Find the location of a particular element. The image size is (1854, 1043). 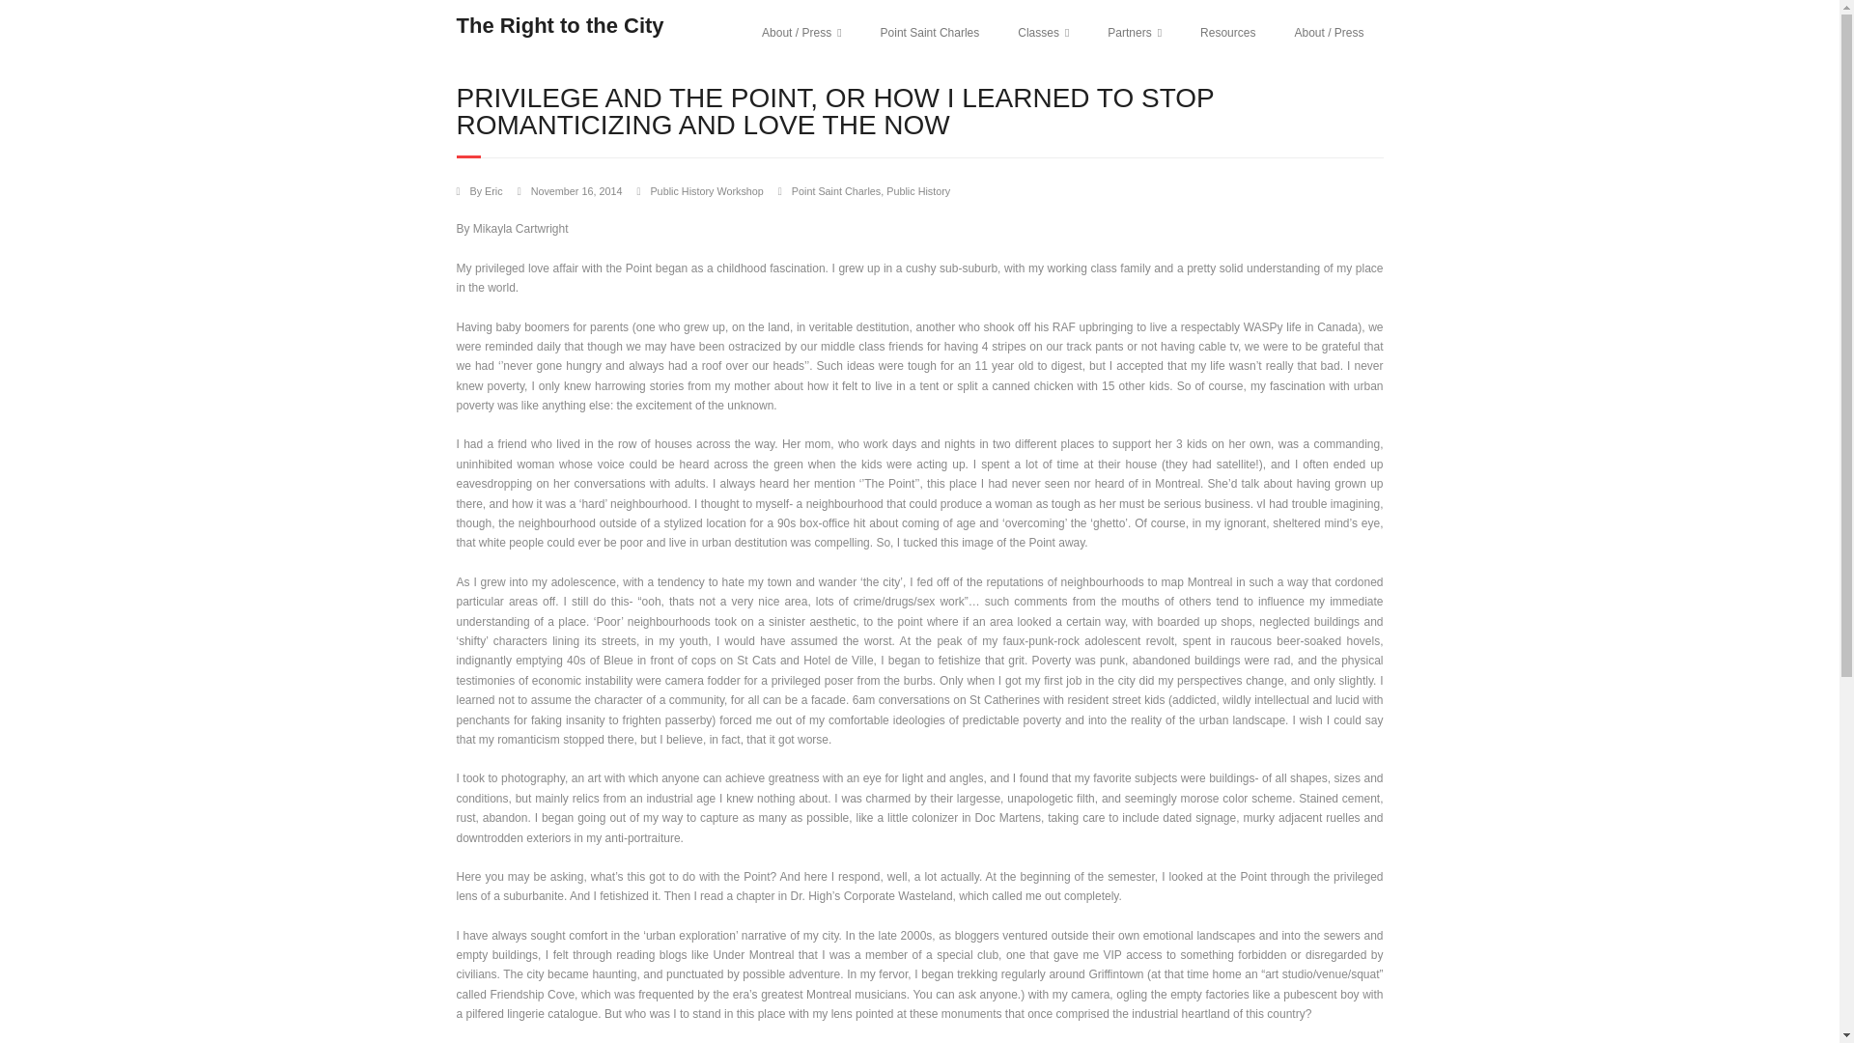

November 16, 2014 is located at coordinates (576, 191).